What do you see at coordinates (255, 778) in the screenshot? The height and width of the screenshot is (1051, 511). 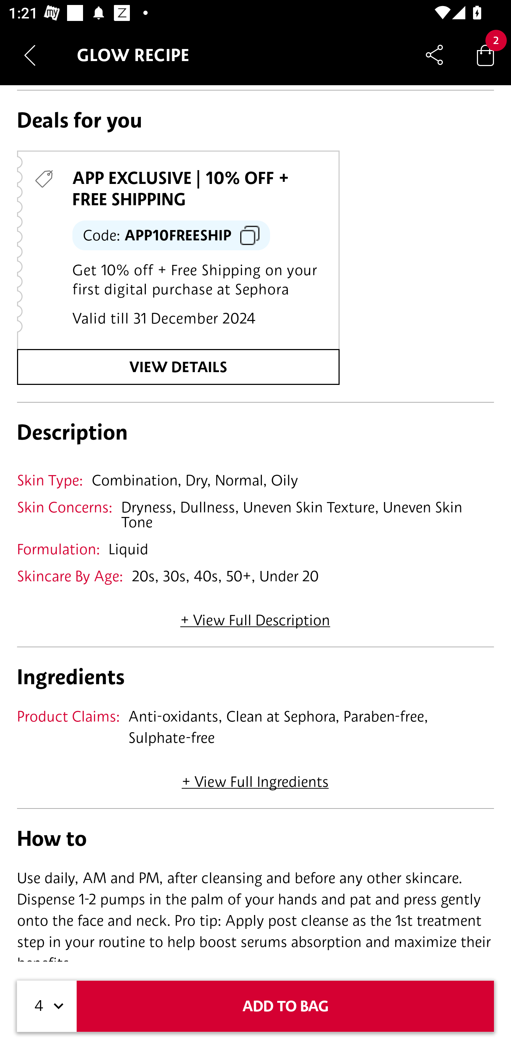 I see `+ View Full Ingredients` at bounding box center [255, 778].